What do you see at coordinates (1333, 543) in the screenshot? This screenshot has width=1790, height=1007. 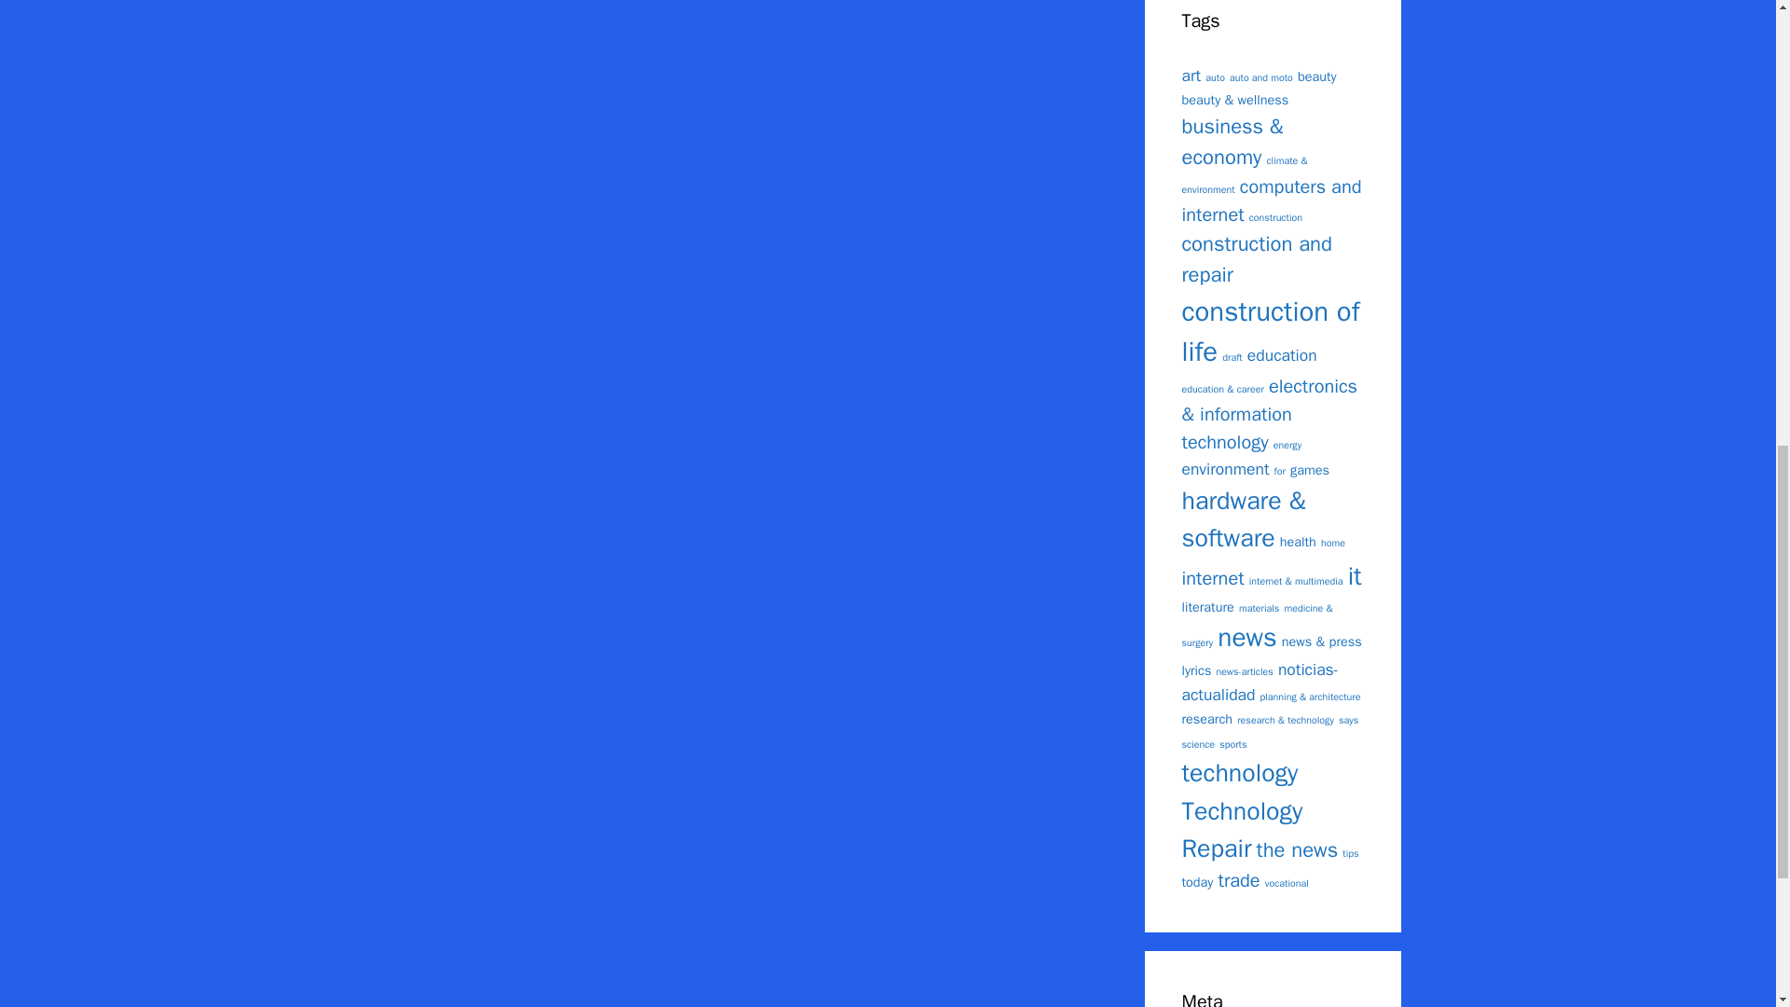 I see `home` at bounding box center [1333, 543].